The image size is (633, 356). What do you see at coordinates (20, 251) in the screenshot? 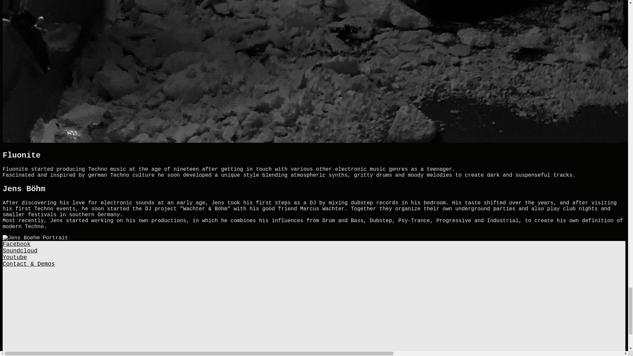
I see `Soundcloud` at bounding box center [20, 251].